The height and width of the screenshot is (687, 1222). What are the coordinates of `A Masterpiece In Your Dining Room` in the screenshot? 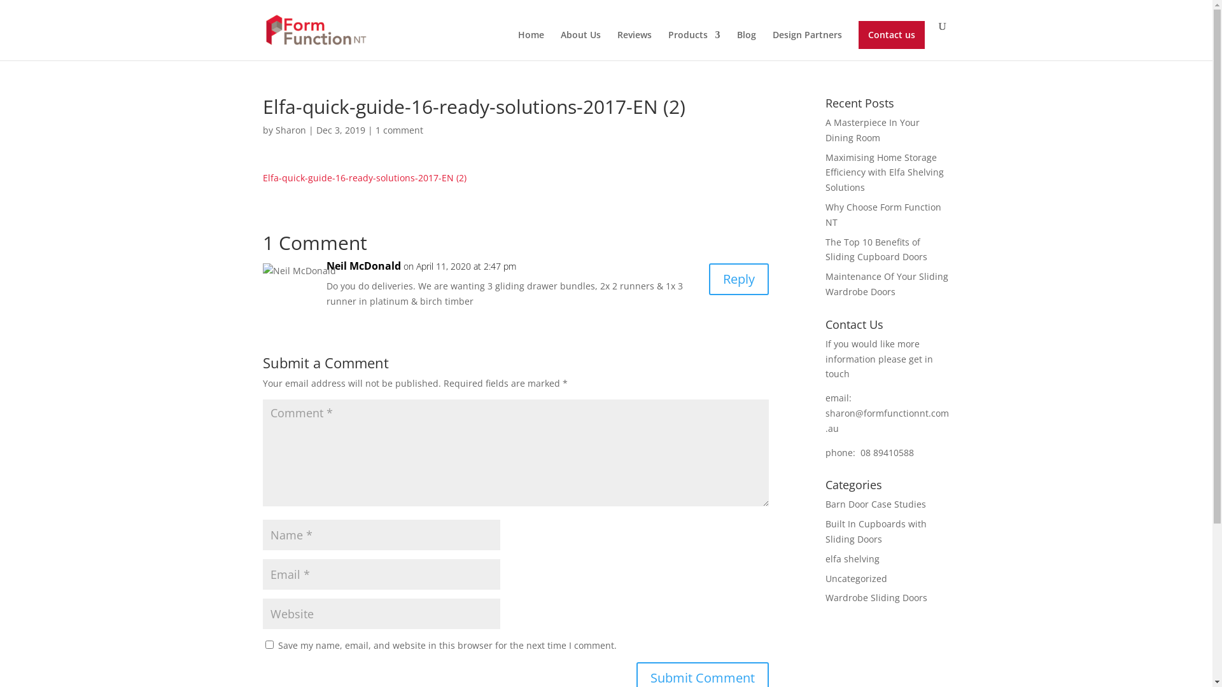 It's located at (873, 130).